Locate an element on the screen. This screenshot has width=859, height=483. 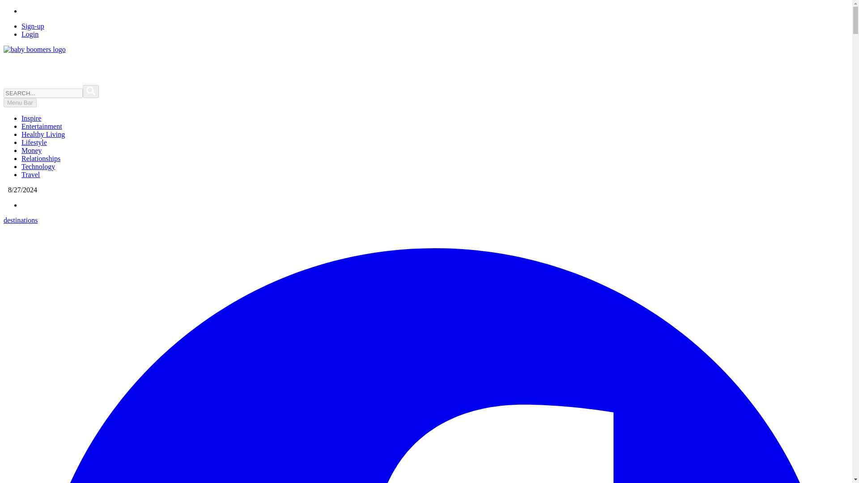
Travel is located at coordinates (30, 174).